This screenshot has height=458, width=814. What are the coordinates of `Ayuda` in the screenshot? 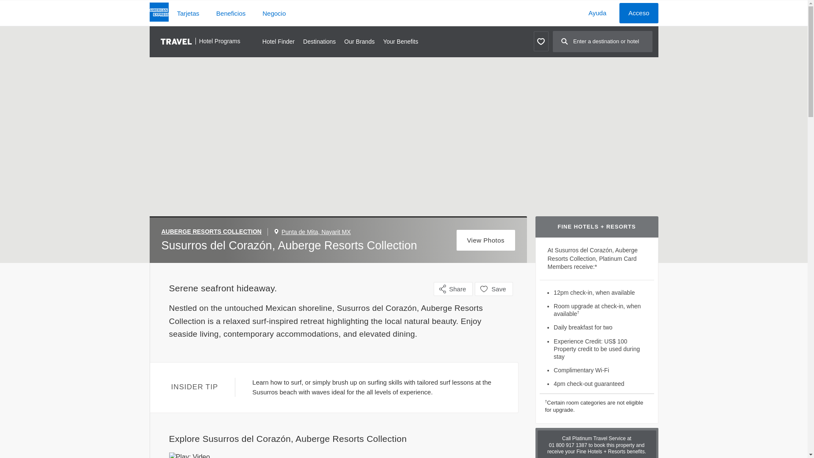 It's located at (597, 13).